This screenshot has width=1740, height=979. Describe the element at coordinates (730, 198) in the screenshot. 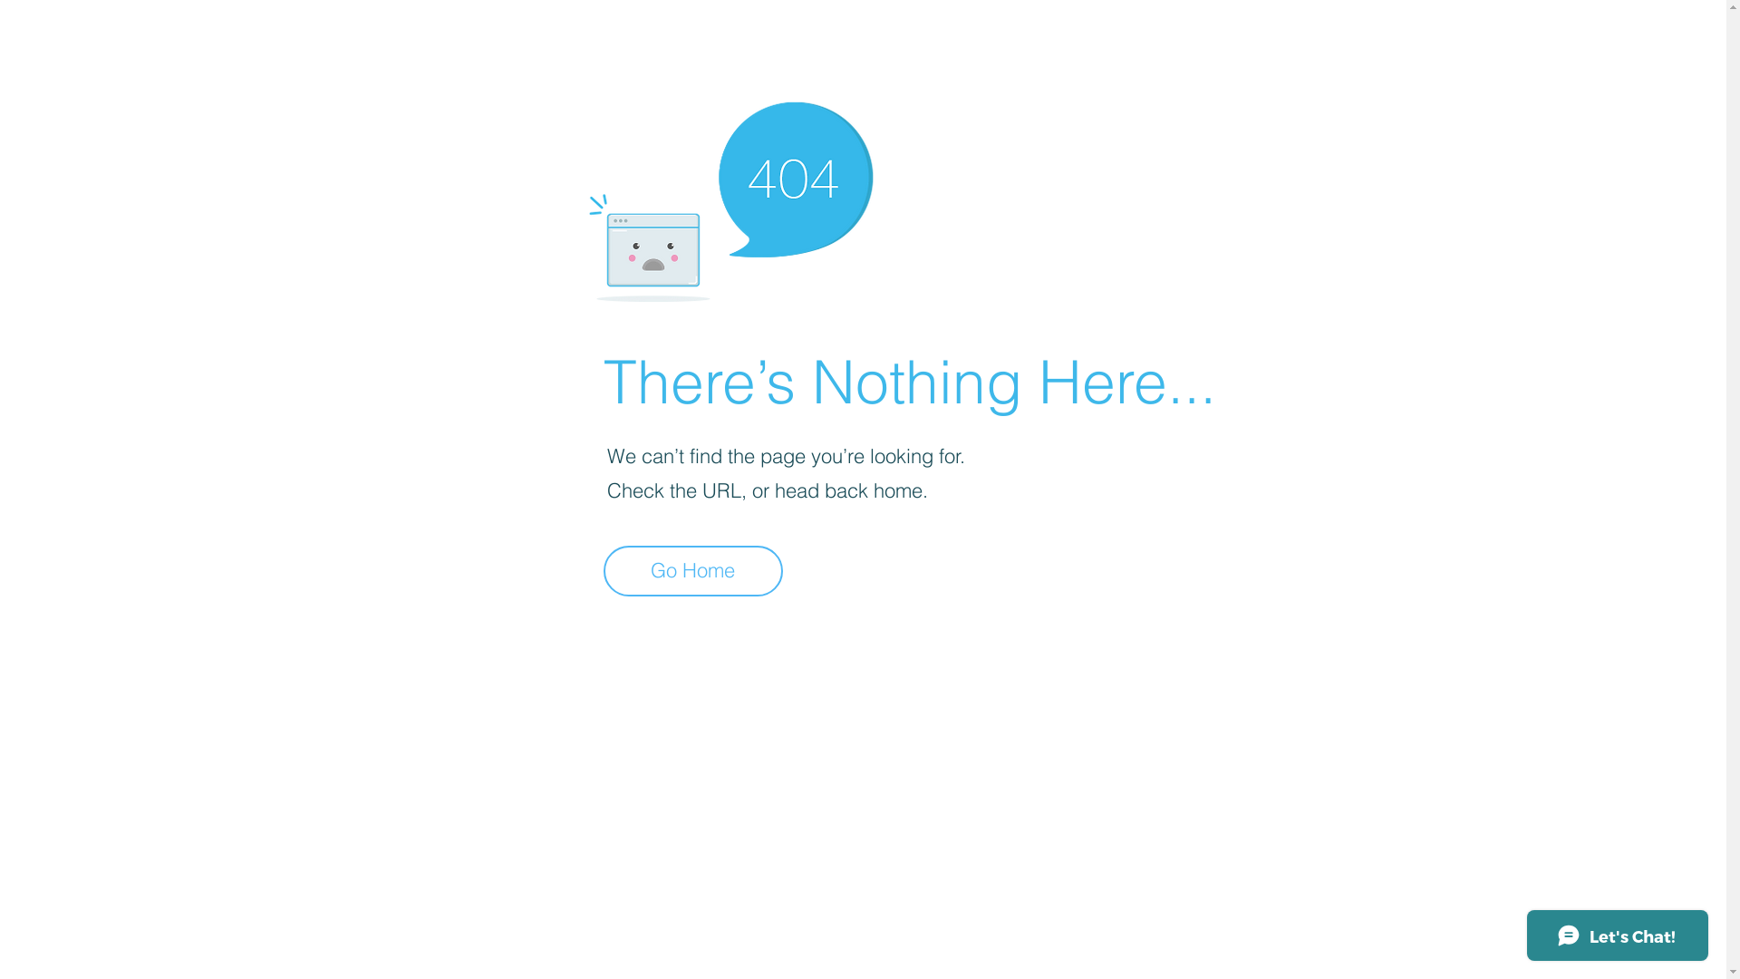

I see `404-icon_2.png` at that location.